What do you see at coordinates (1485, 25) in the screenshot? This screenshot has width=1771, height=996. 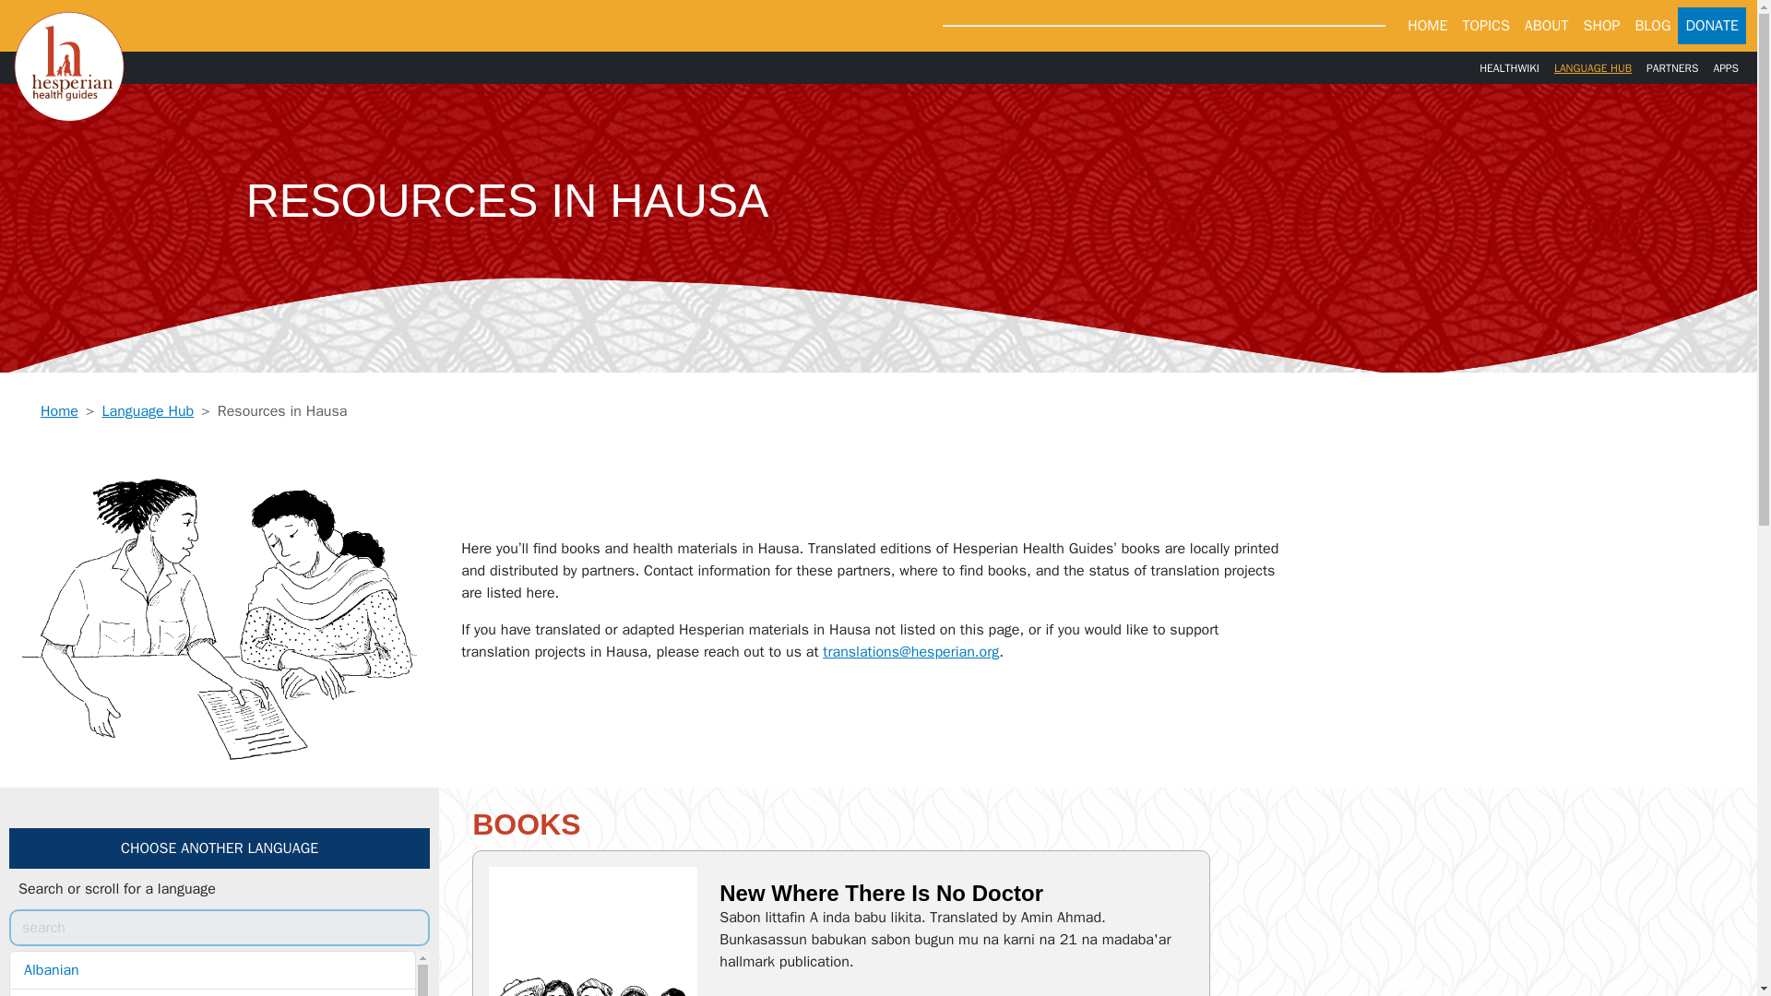 I see `TOPICS` at bounding box center [1485, 25].